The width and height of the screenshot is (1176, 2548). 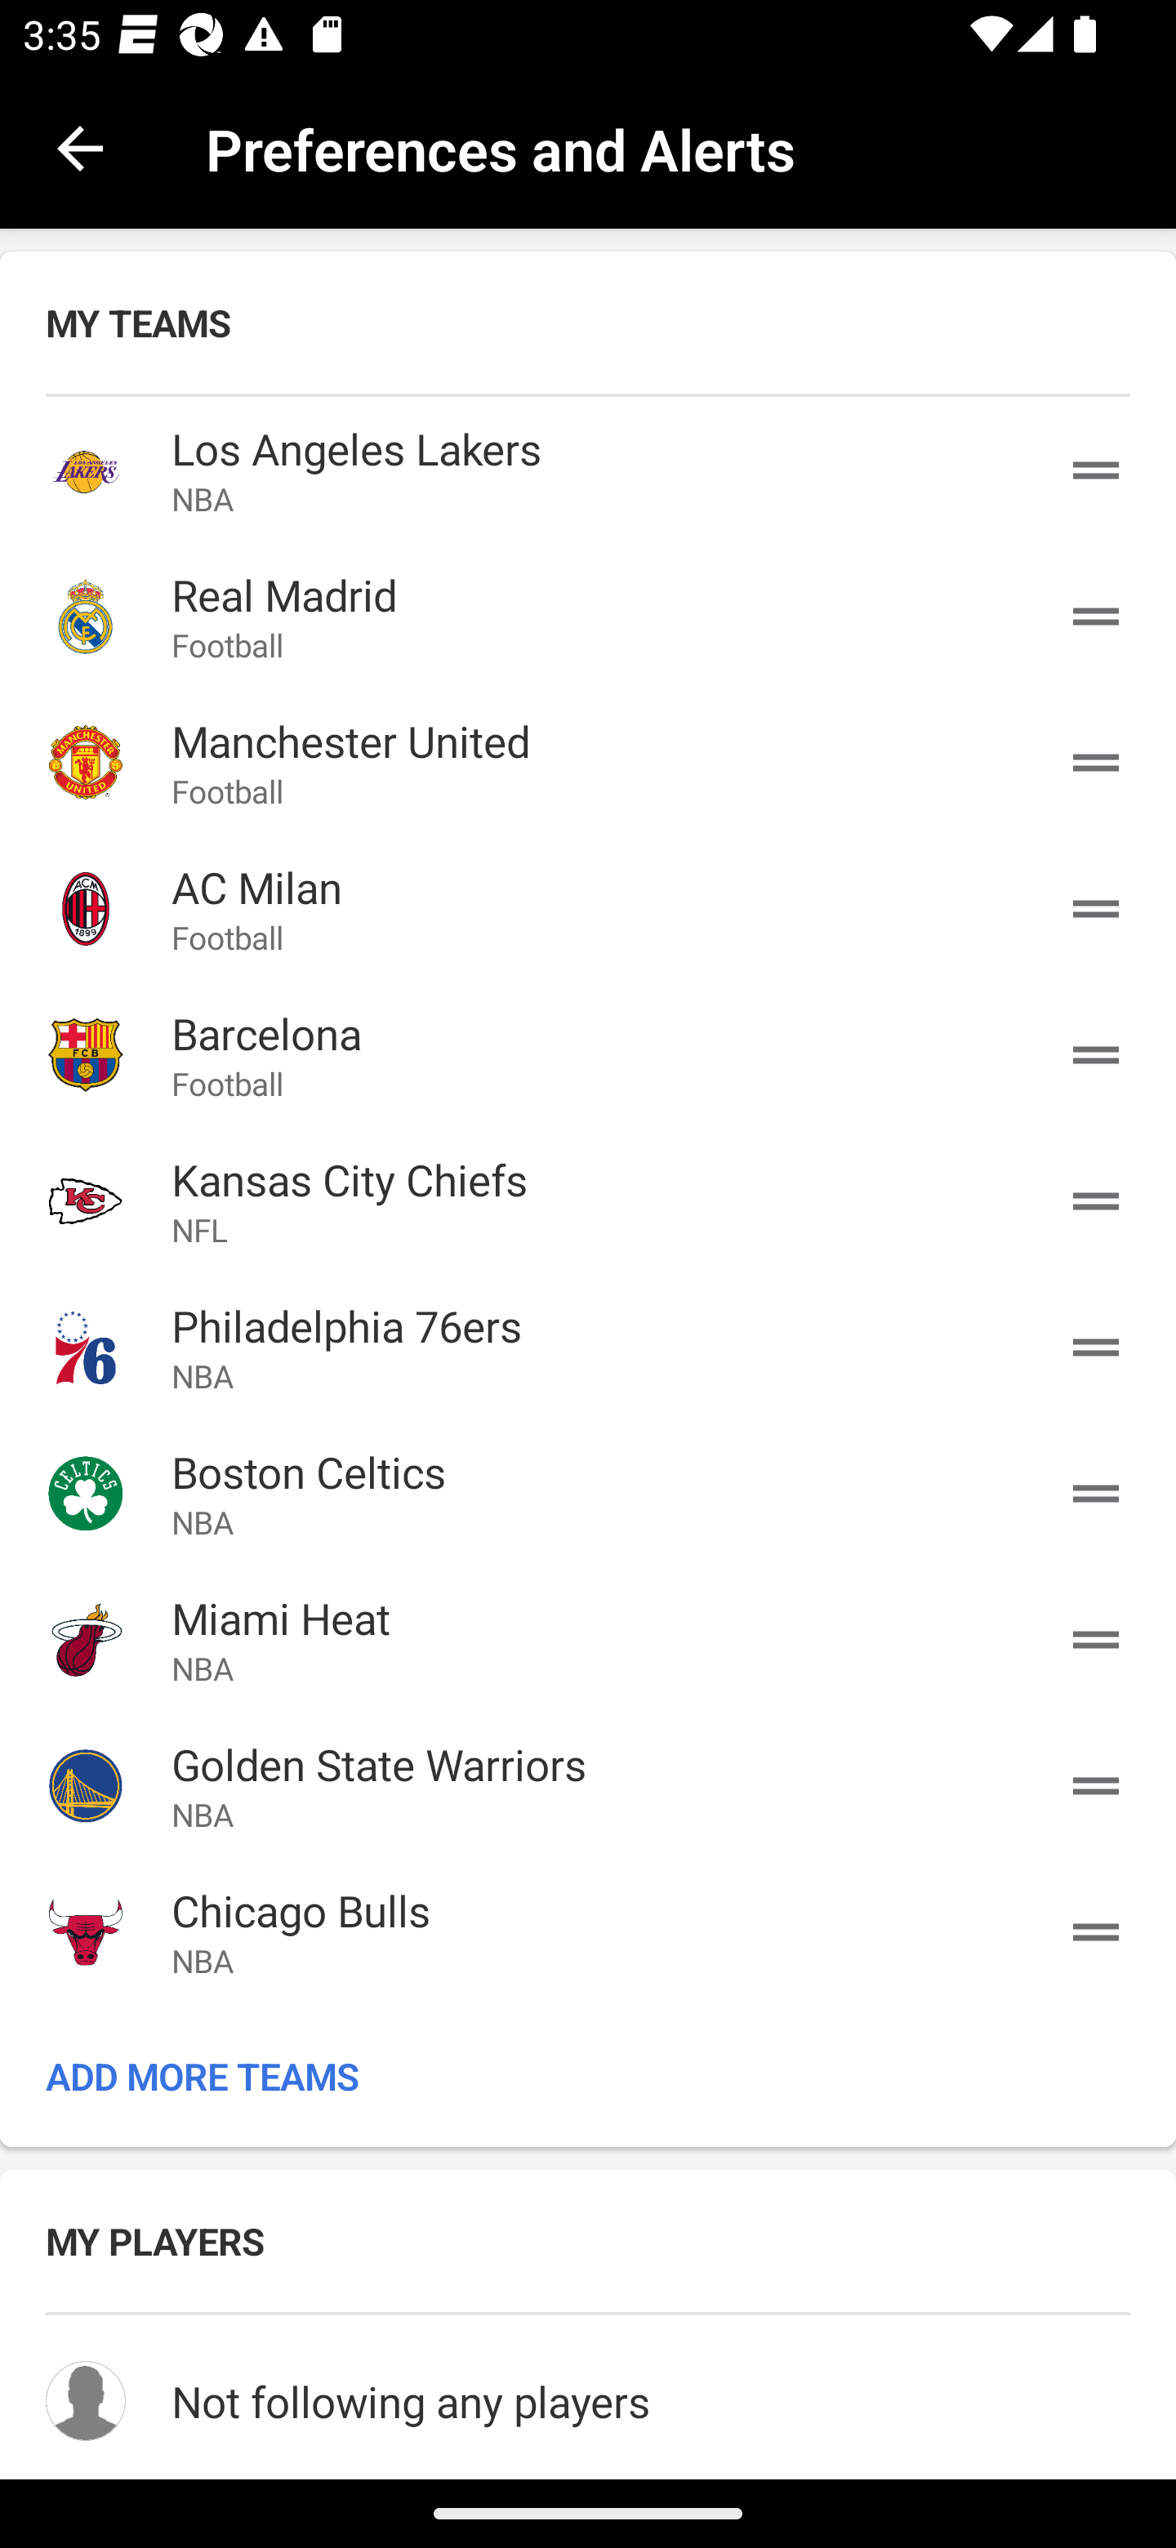 I want to click on ADD MORE TEAMS, so click(x=588, y=2076).